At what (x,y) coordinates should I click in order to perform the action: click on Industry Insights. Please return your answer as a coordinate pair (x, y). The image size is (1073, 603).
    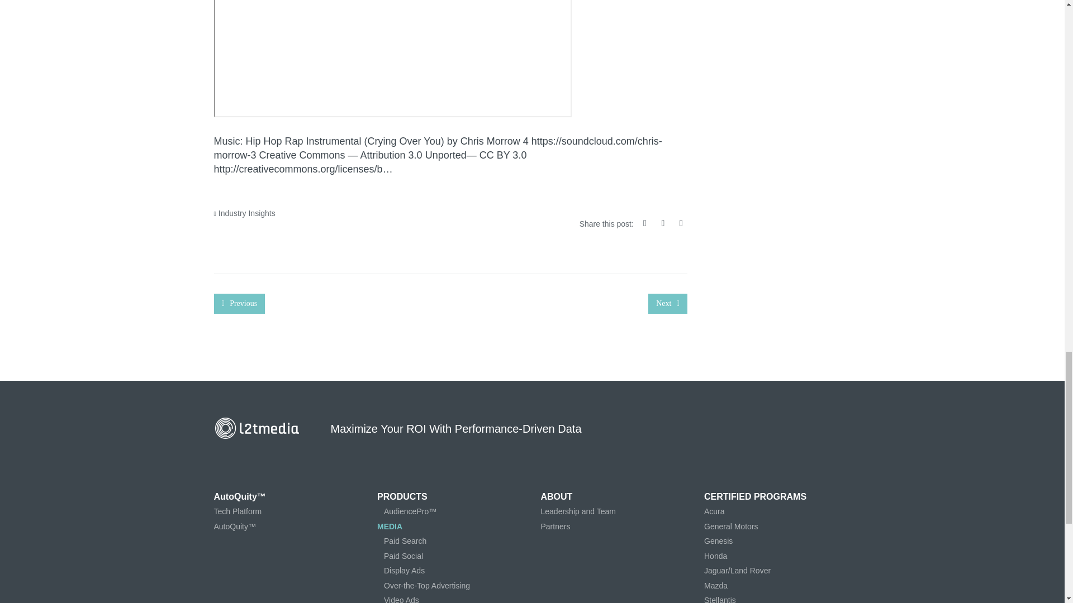
    Looking at the image, I should click on (247, 213).